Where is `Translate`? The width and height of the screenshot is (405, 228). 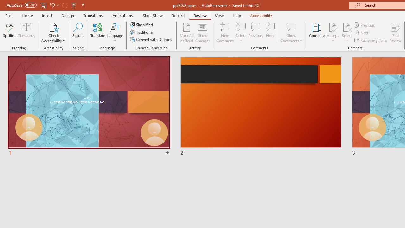
Translate is located at coordinates (98, 32).